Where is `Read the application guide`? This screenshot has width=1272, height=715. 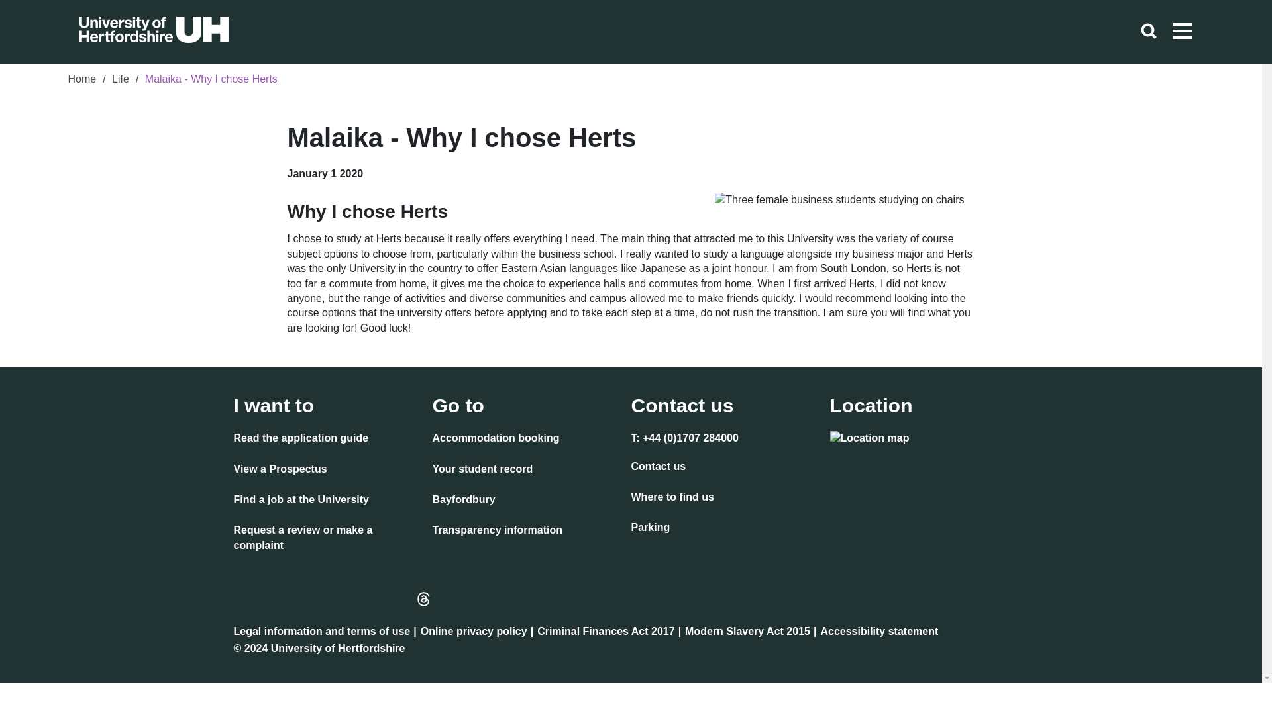 Read the application guide is located at coordinates (301, 440).